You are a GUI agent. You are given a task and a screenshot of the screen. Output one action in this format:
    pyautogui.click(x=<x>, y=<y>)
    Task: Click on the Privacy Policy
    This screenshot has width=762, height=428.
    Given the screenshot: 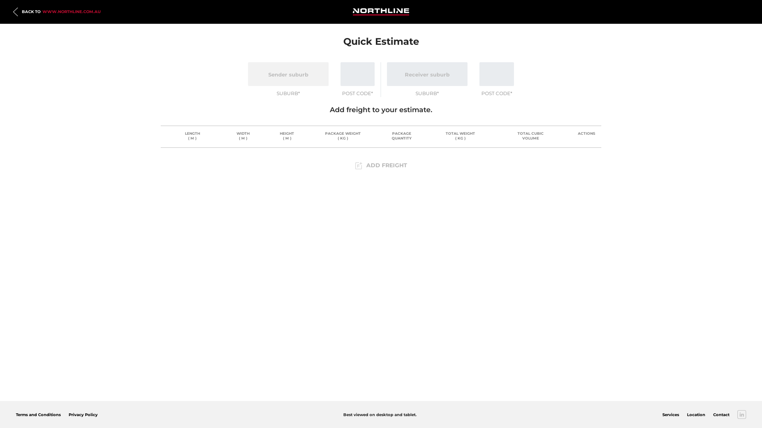 What is the action you would take?
    pyautogui.click(x=83, y=415)
    